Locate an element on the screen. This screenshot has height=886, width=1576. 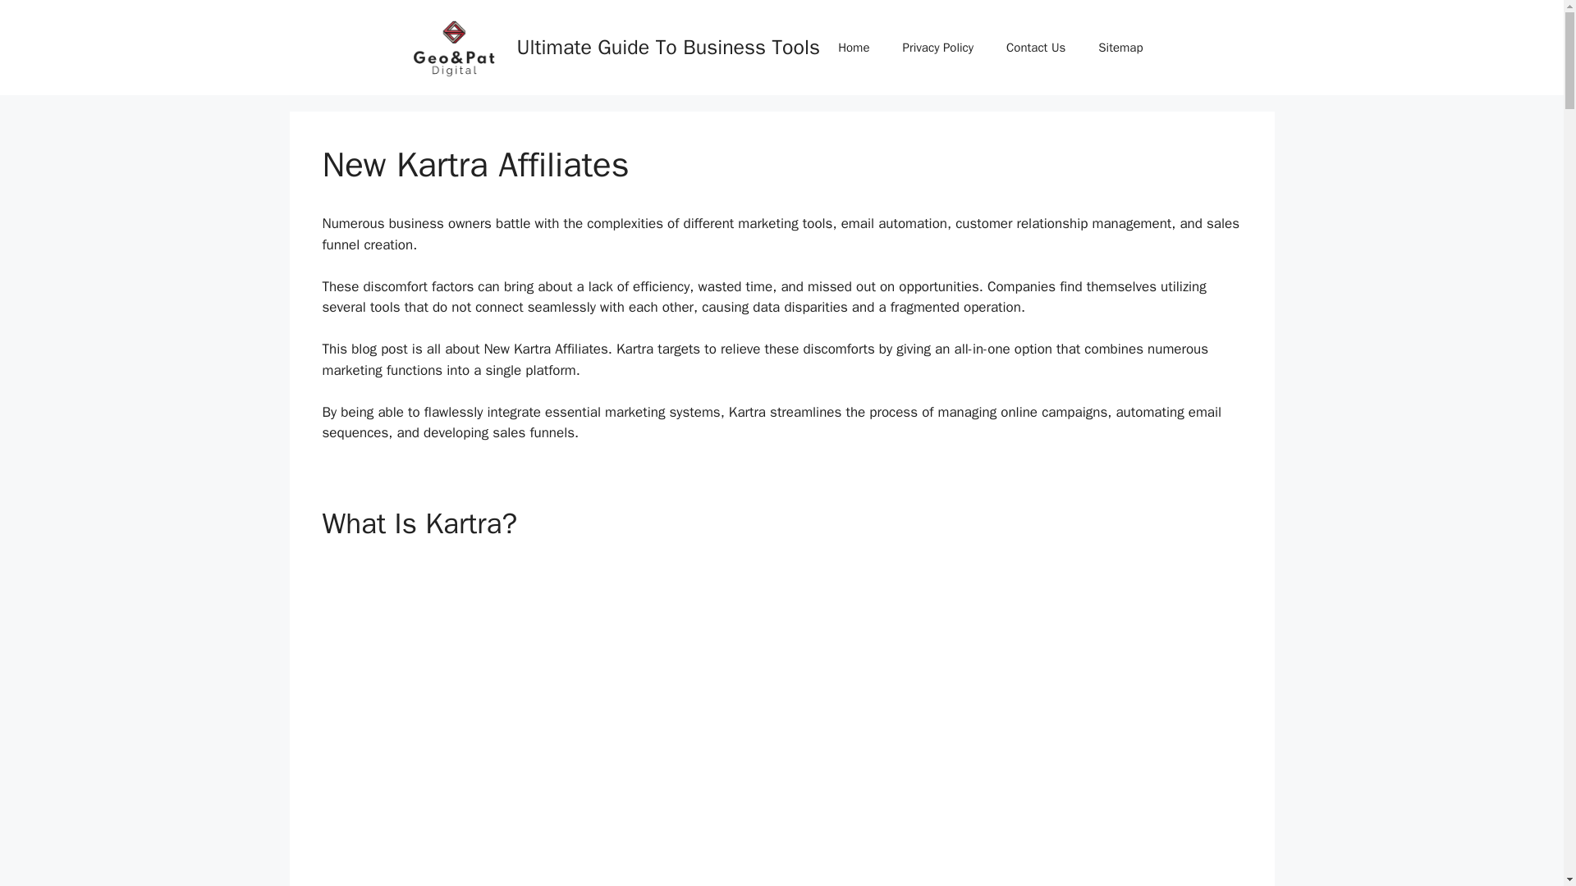
Contact Us is located at coordinates (1035, 48).